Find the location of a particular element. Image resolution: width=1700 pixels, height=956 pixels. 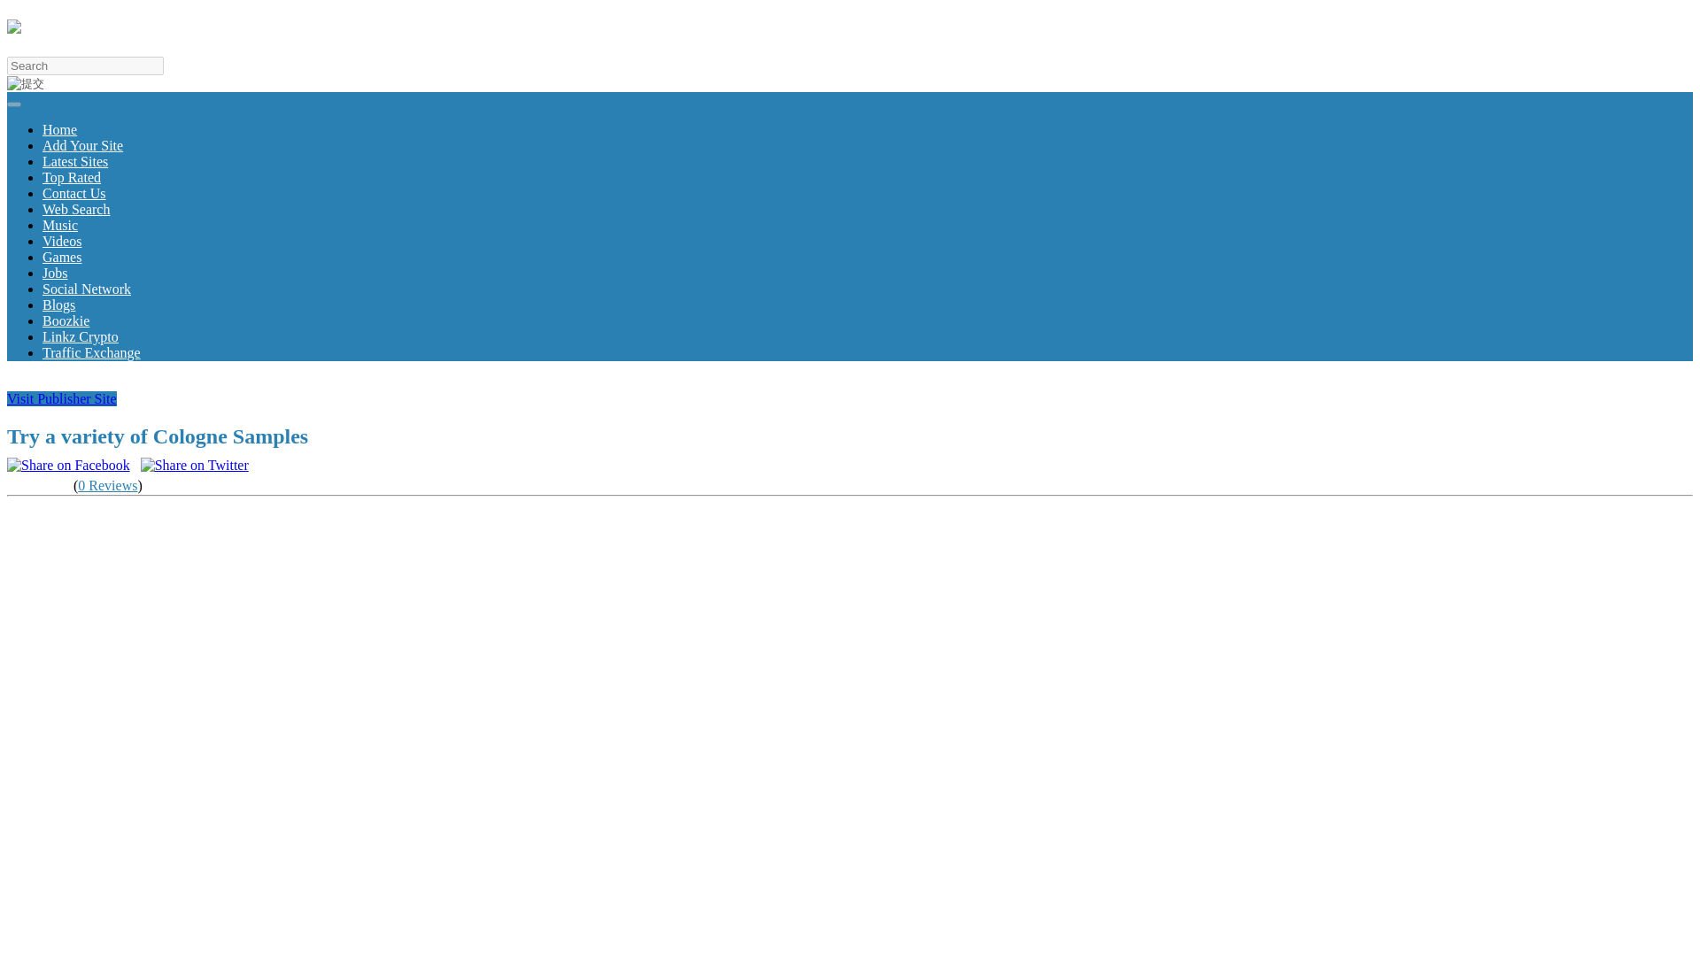

Jobs is located at coordinates (55, 273).